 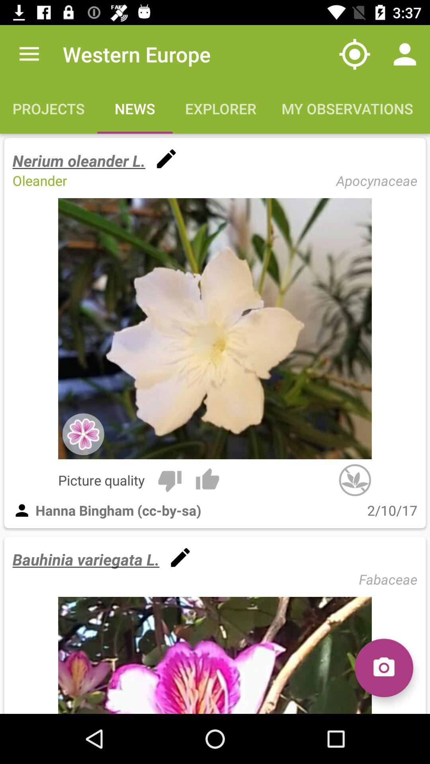 I want to click on launch the item to the right of picture quality, so click(x=170, y=480).